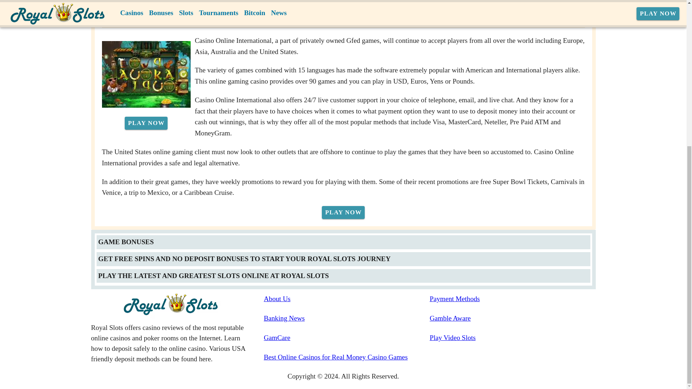 Image resolution: width=692 pixels, height=389 pixels. I want to click on Play Video Slots, so click(513, 338).